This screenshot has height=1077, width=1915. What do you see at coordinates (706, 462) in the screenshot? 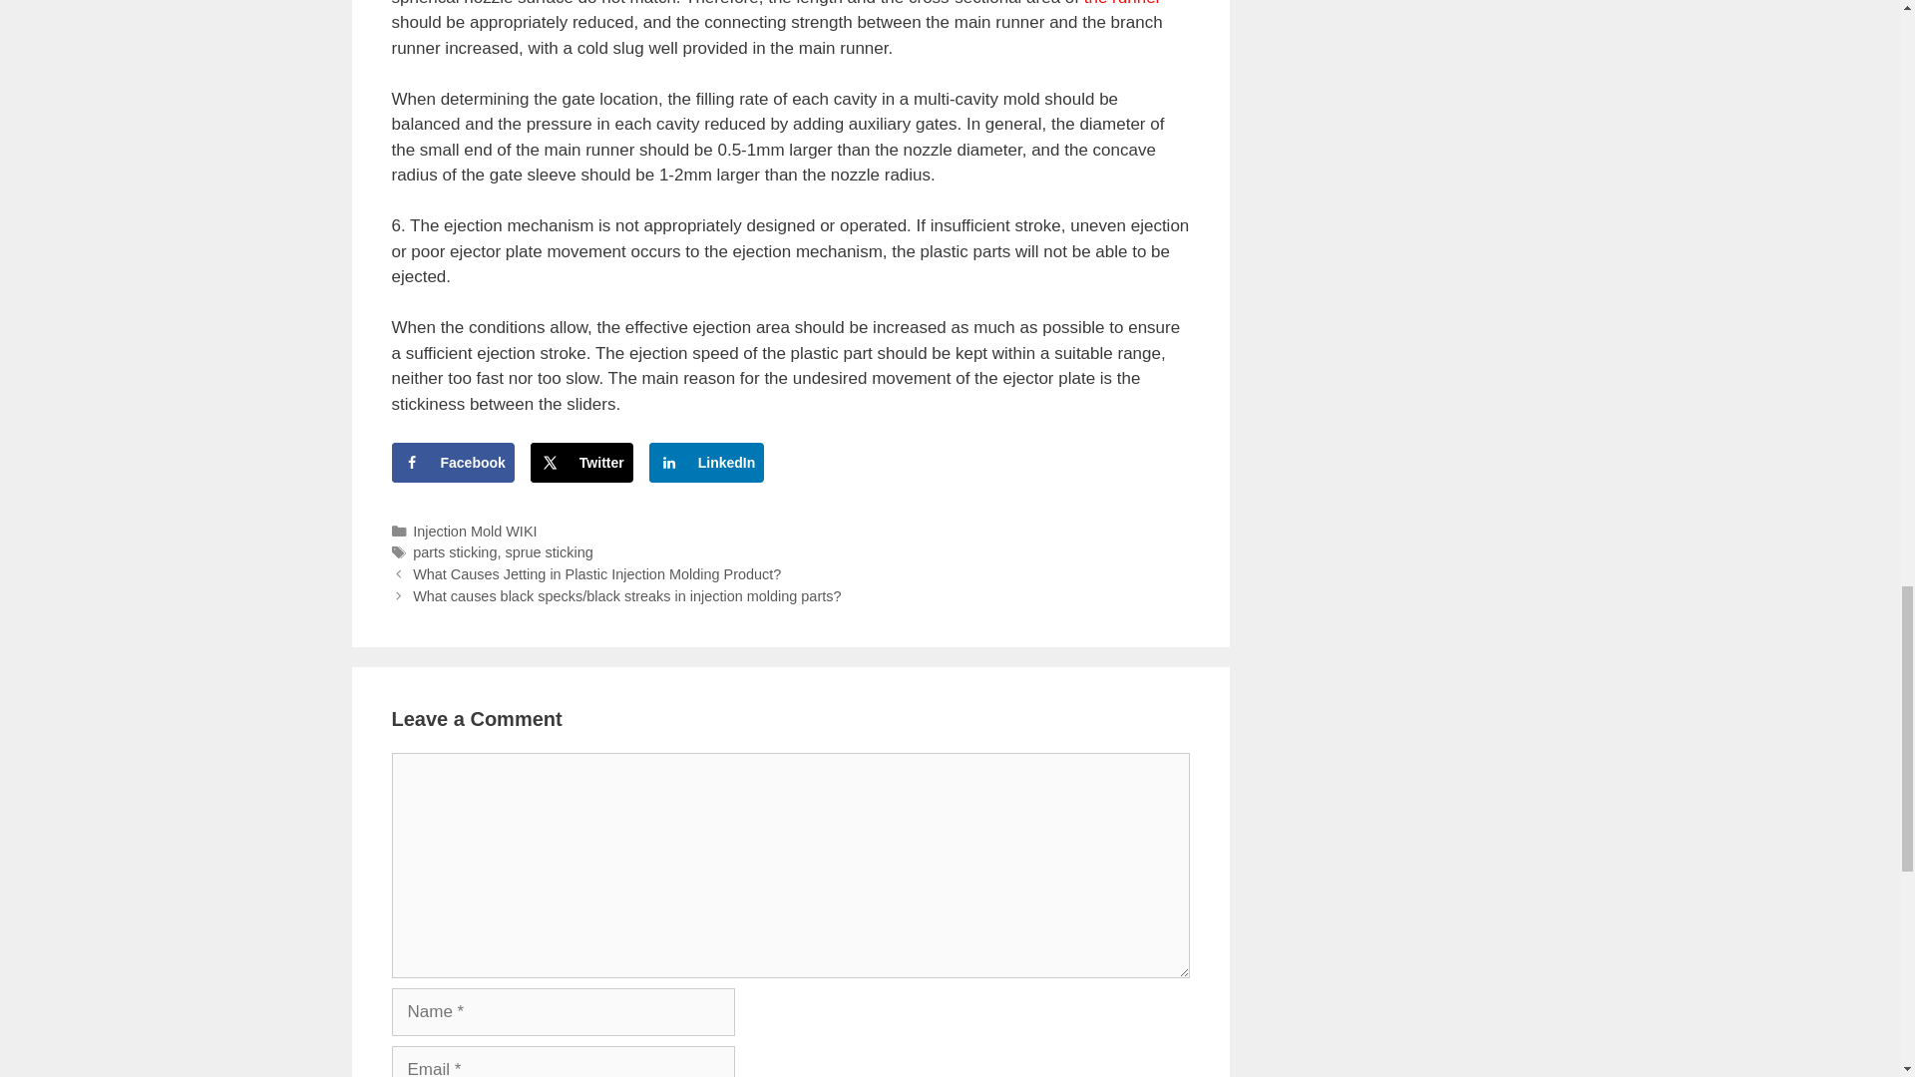
I see `Share on LinkedIn` at bounding box center [706, 462].